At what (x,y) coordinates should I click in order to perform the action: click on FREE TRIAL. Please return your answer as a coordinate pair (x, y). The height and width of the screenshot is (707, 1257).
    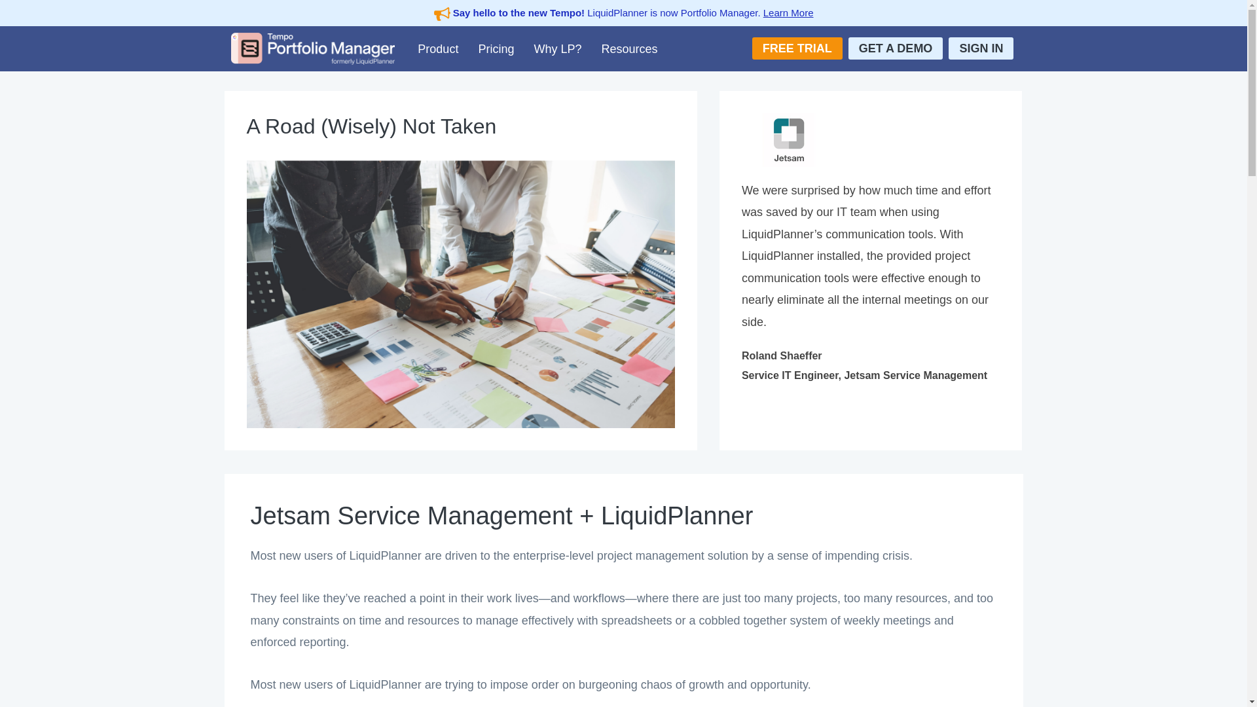
    Looking at the image, I should click on (797, 48).